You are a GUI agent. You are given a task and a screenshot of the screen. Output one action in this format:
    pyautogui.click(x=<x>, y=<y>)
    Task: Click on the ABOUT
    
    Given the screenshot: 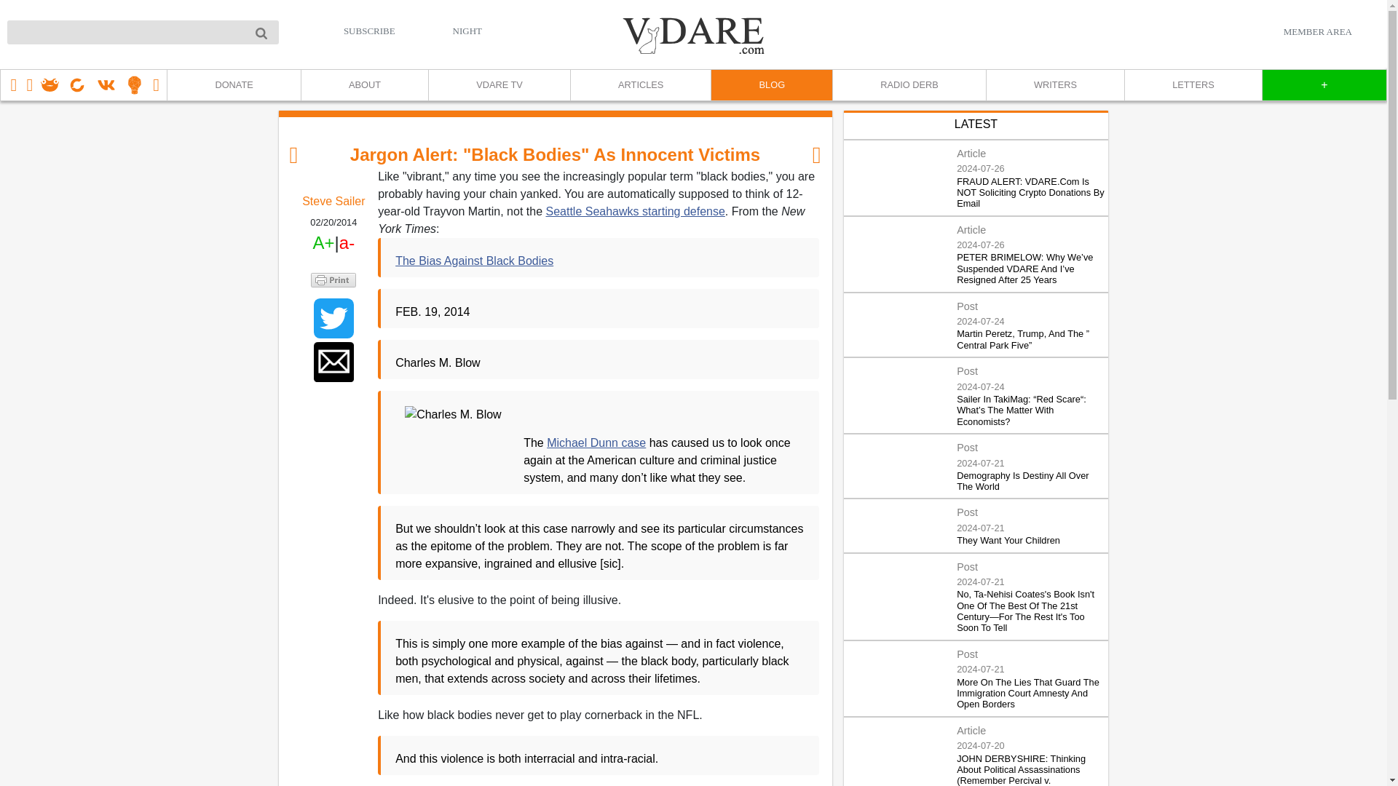 What is the action you would take?
    pyautogui.click(x=364, y=85)
    